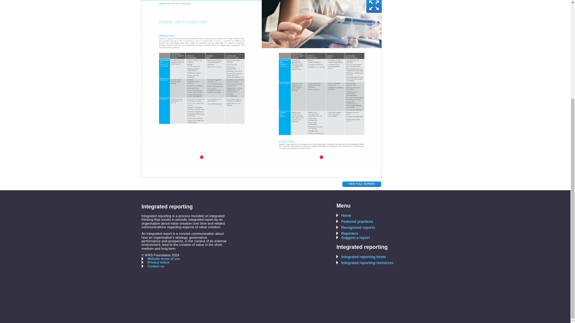 This screenshot has width=575, height=323. I want to click on Integrated reporting home, so click(361, 257).